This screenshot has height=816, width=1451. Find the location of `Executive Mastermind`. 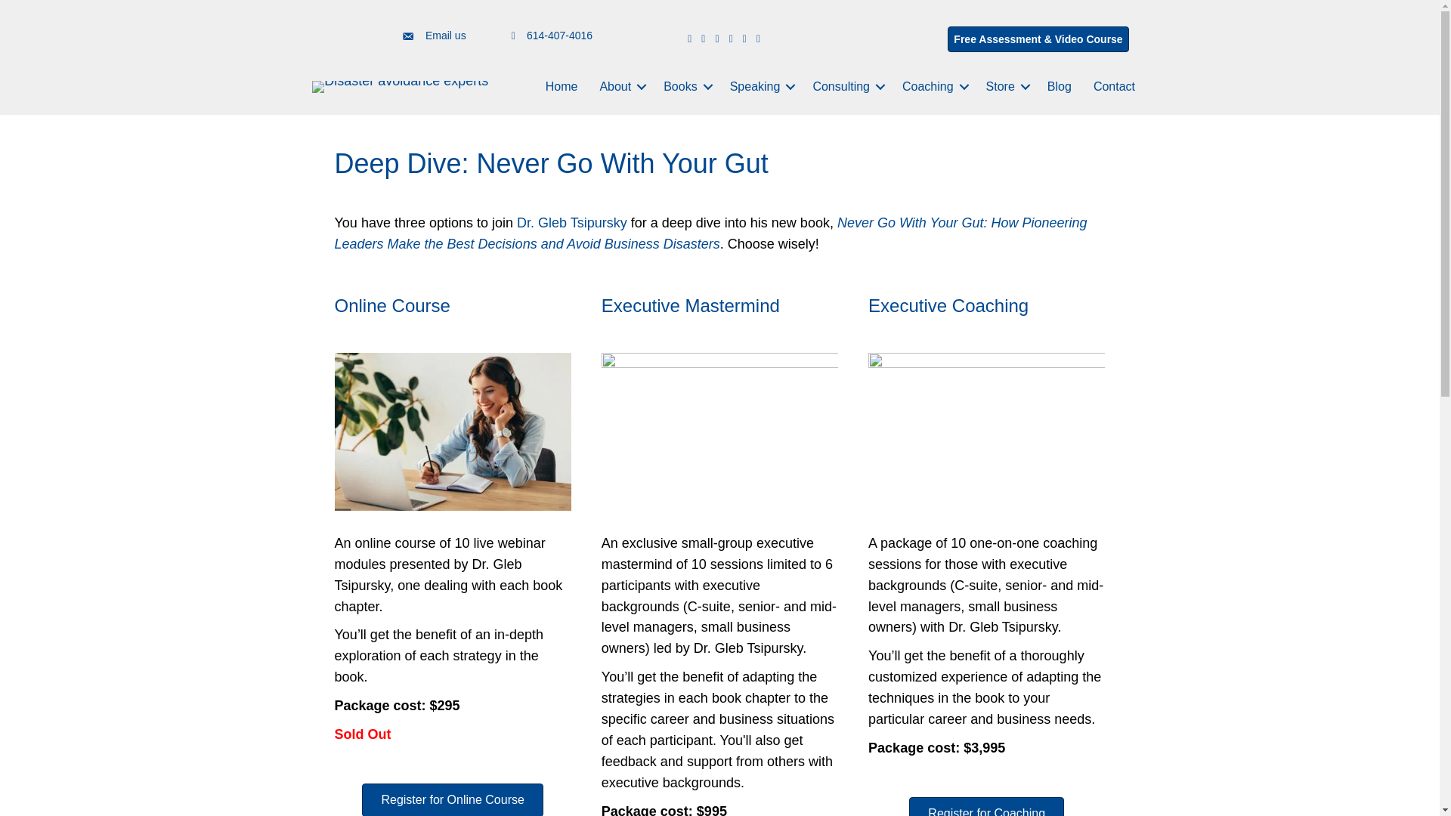

Executive Mastermind is located at coordinates (691, 305).